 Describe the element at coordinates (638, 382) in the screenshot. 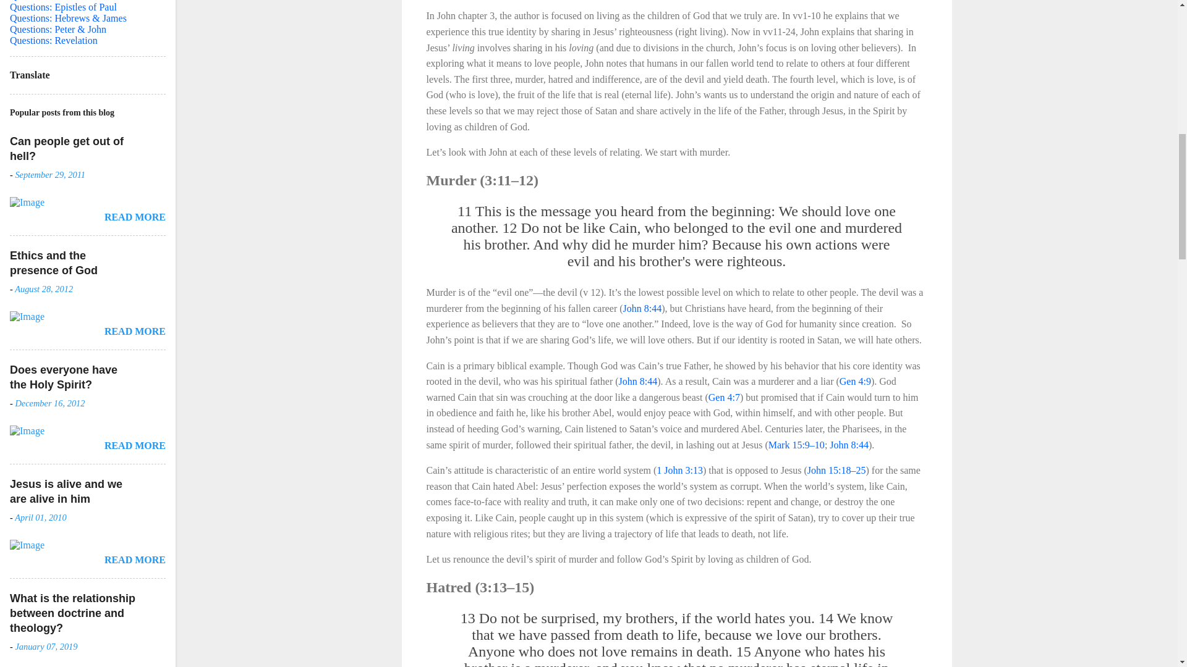

I see `John 8:44` at that location.